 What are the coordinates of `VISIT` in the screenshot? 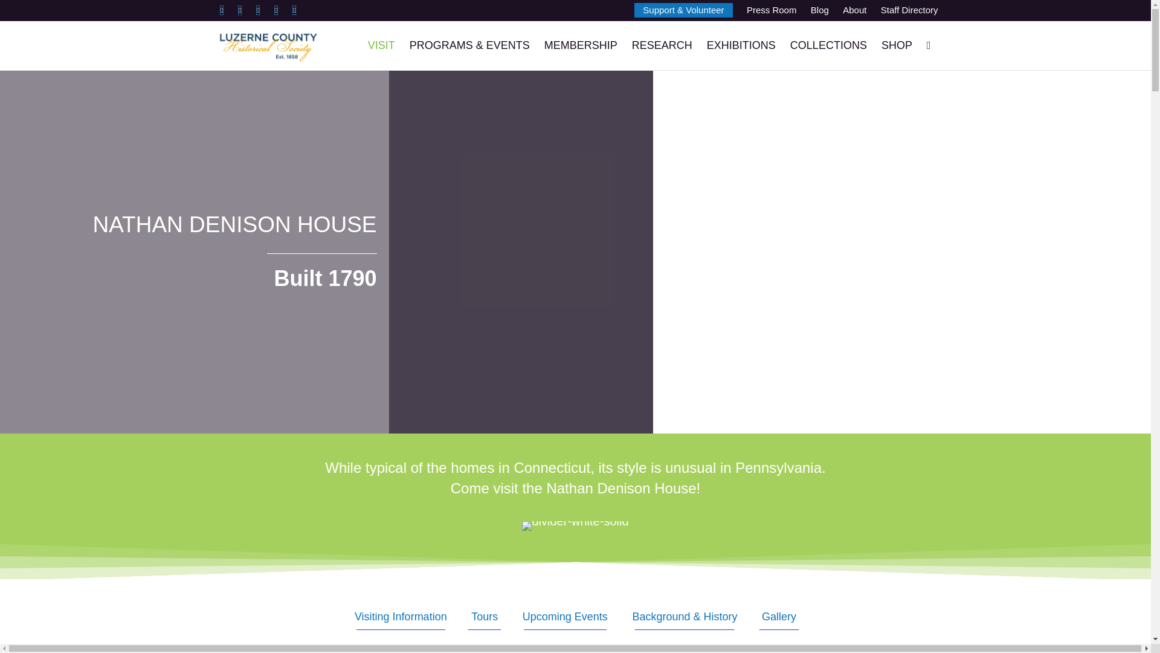 It's located at (382, 45).